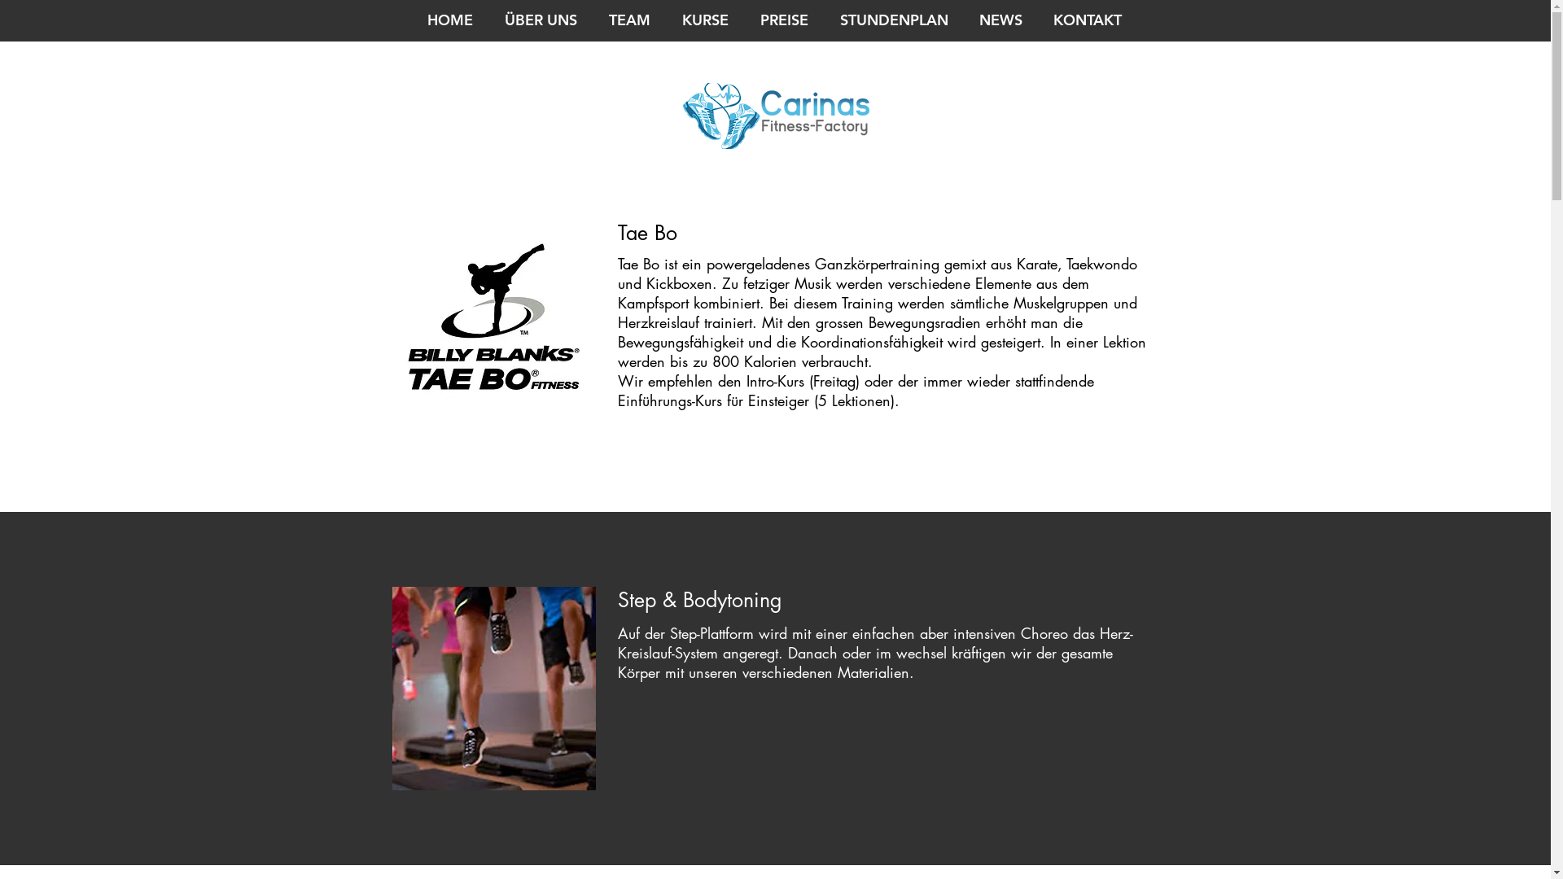  What do you see at coordinates (1000, 20) in the screenshot?
I see `NEWS` at bounding box center [1000, 20].